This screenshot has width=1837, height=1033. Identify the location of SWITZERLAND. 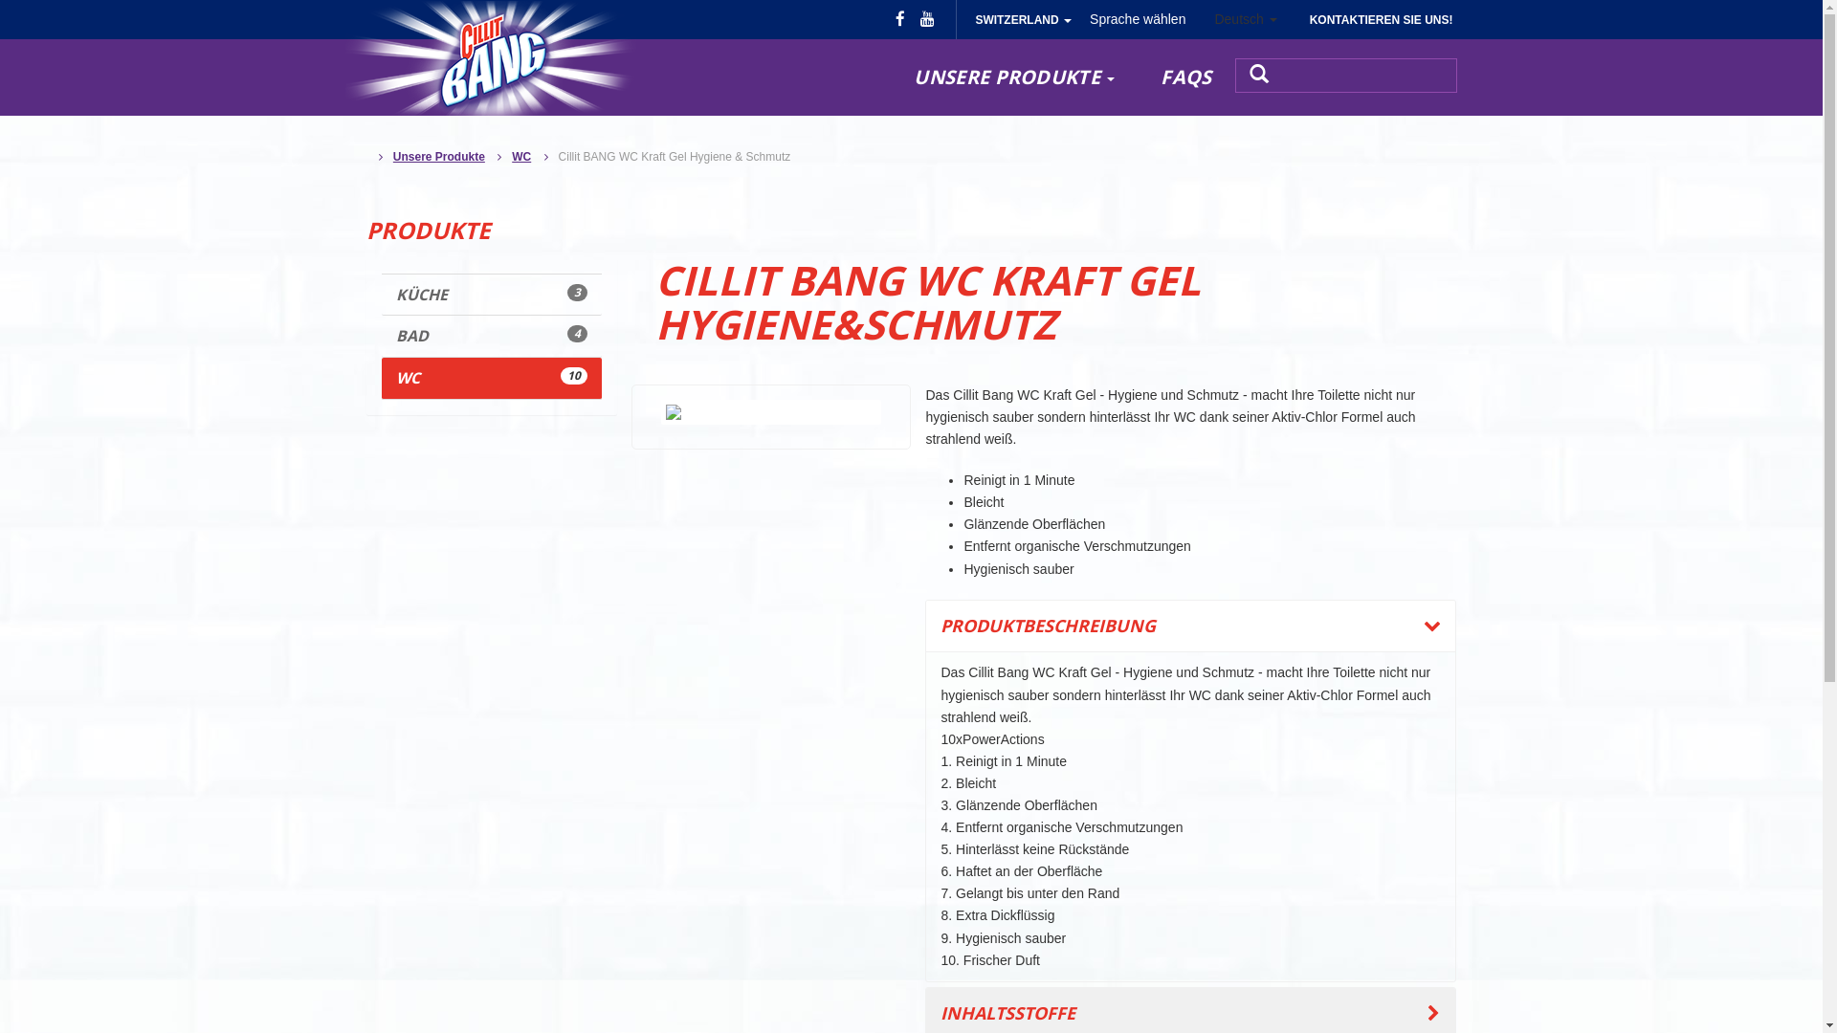
(1024, 19).